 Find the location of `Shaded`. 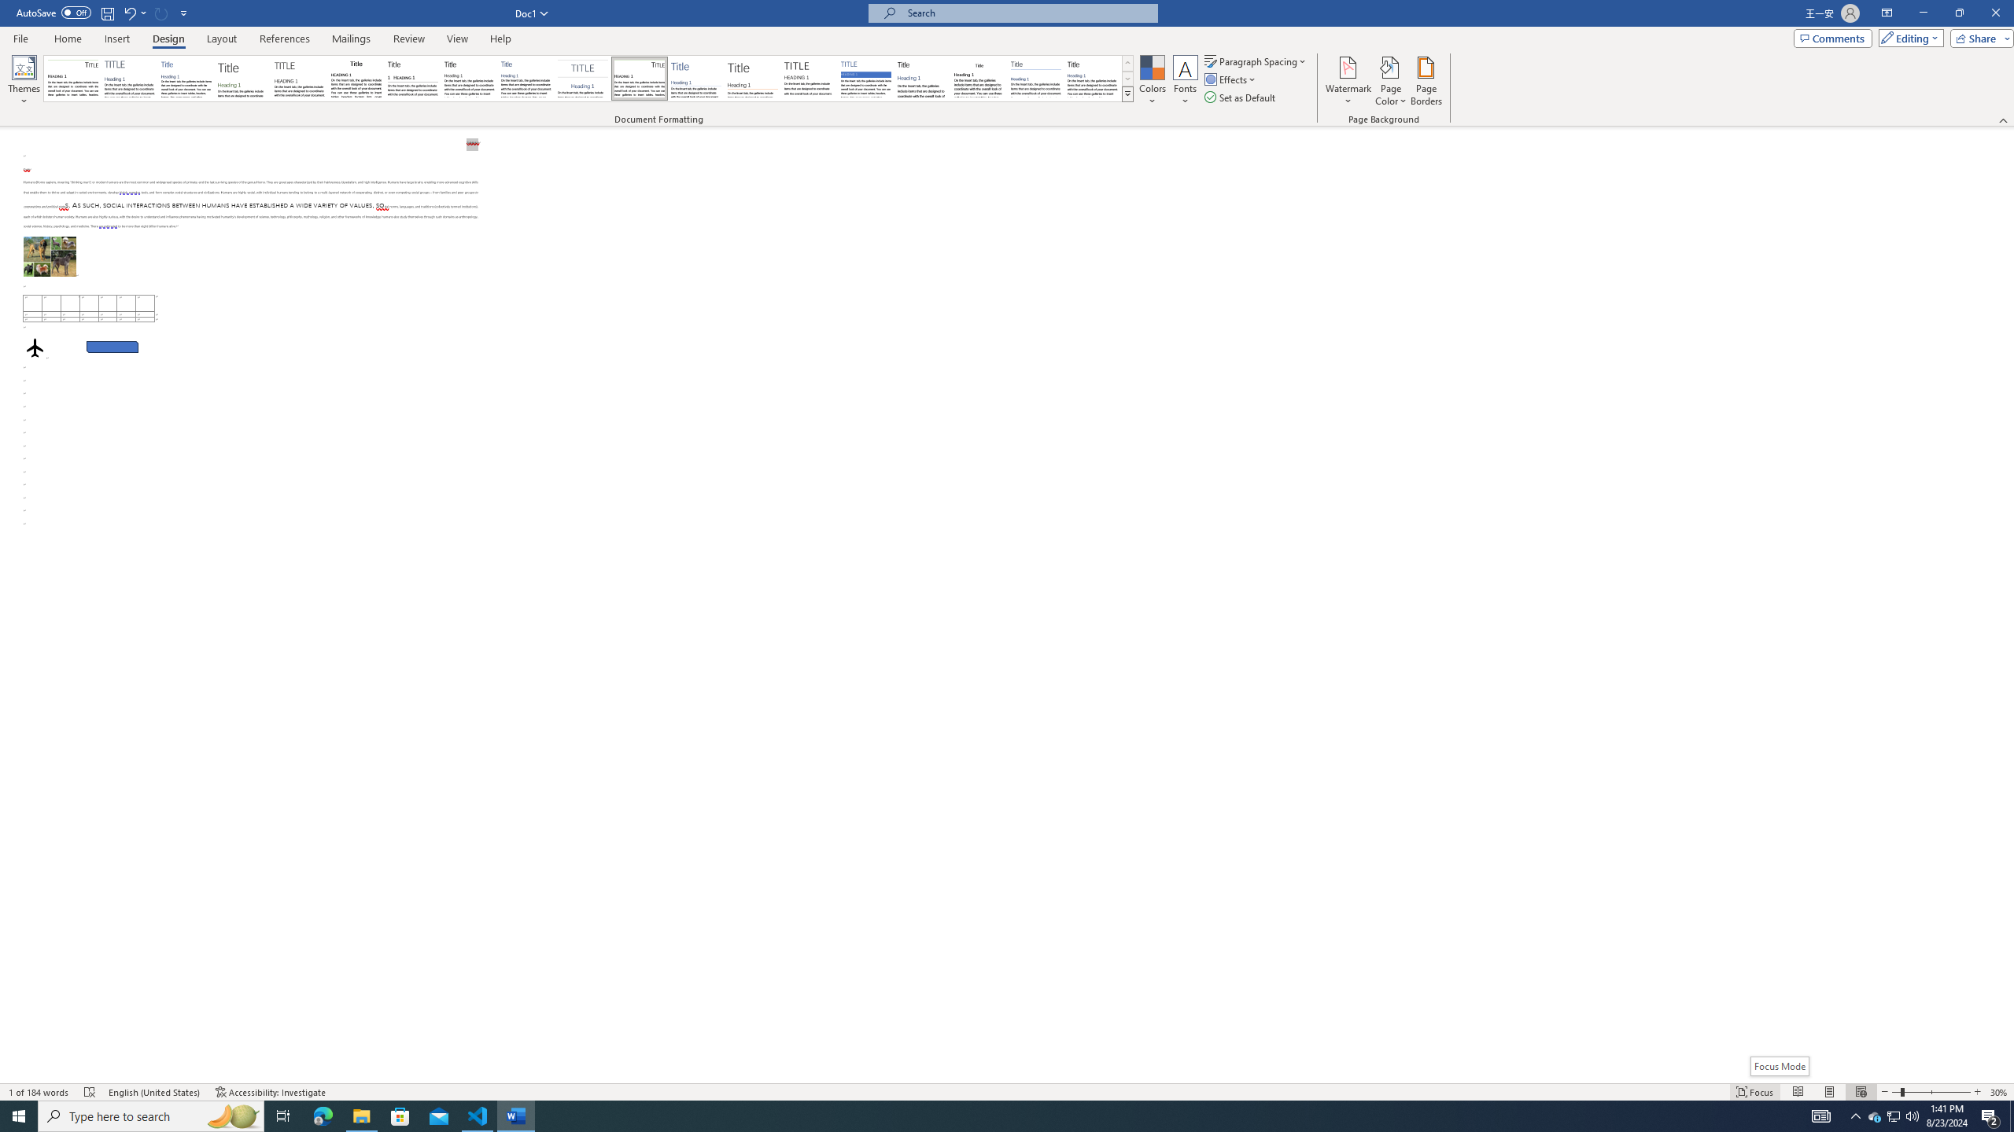

Shaded is located at coordinates (865, 79).